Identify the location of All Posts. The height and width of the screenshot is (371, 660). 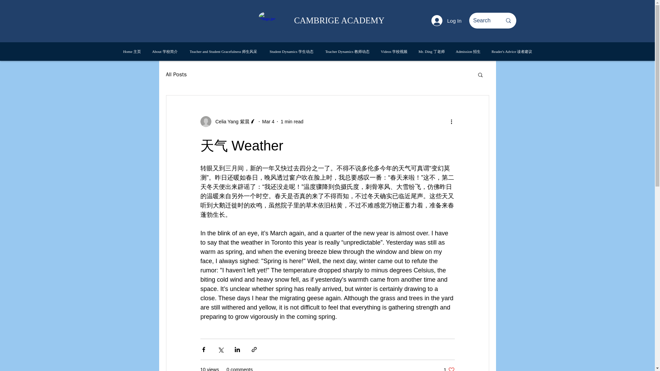
(449, 369).